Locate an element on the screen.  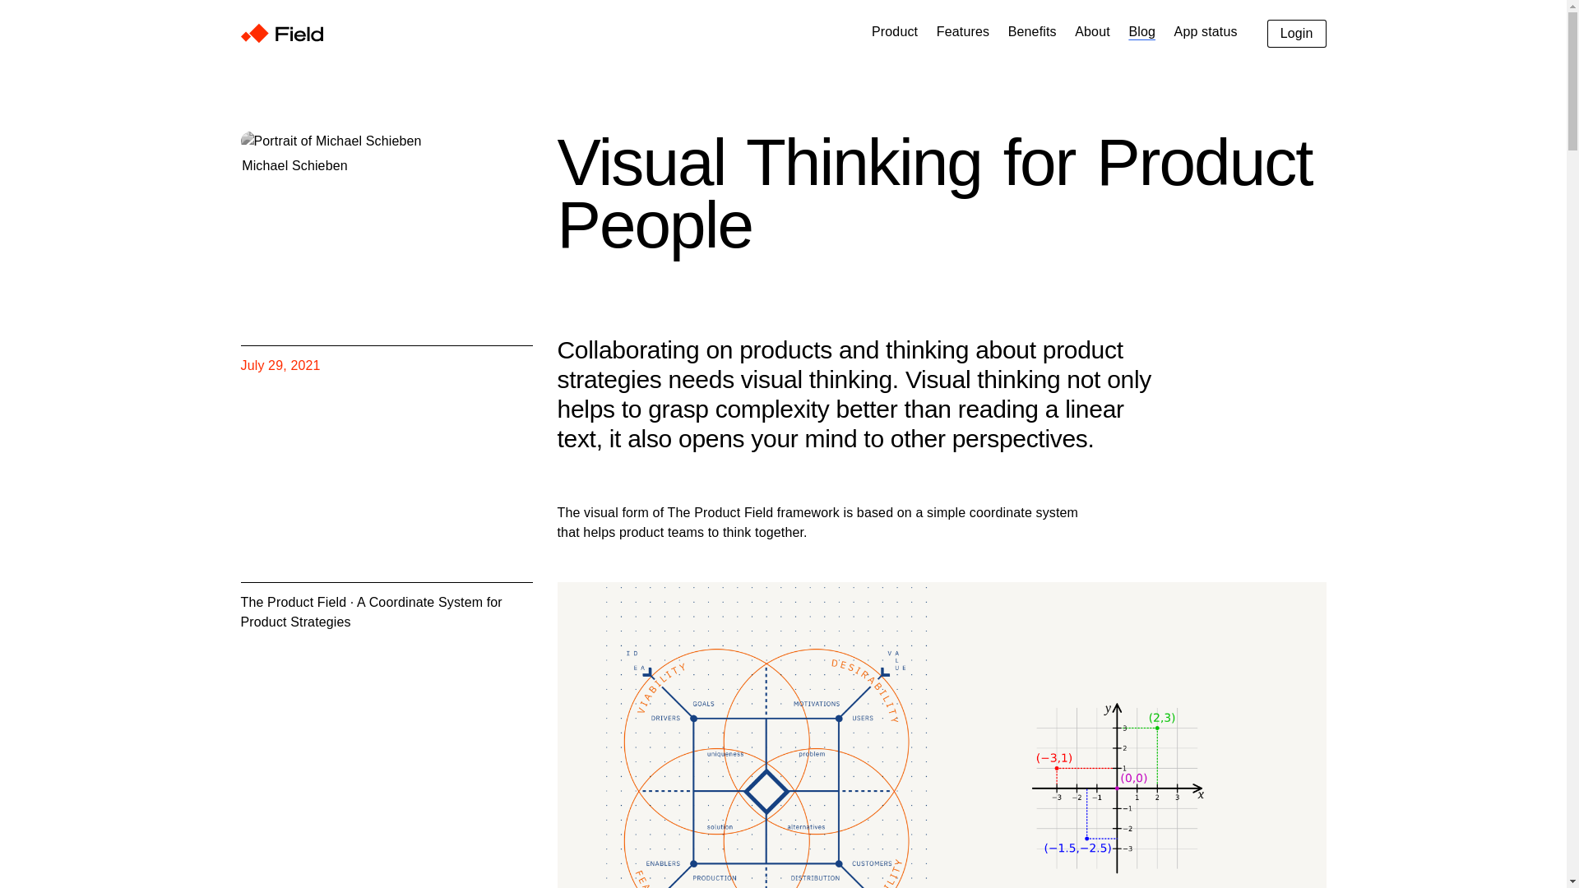
About is located at coordinates (1092, 31).